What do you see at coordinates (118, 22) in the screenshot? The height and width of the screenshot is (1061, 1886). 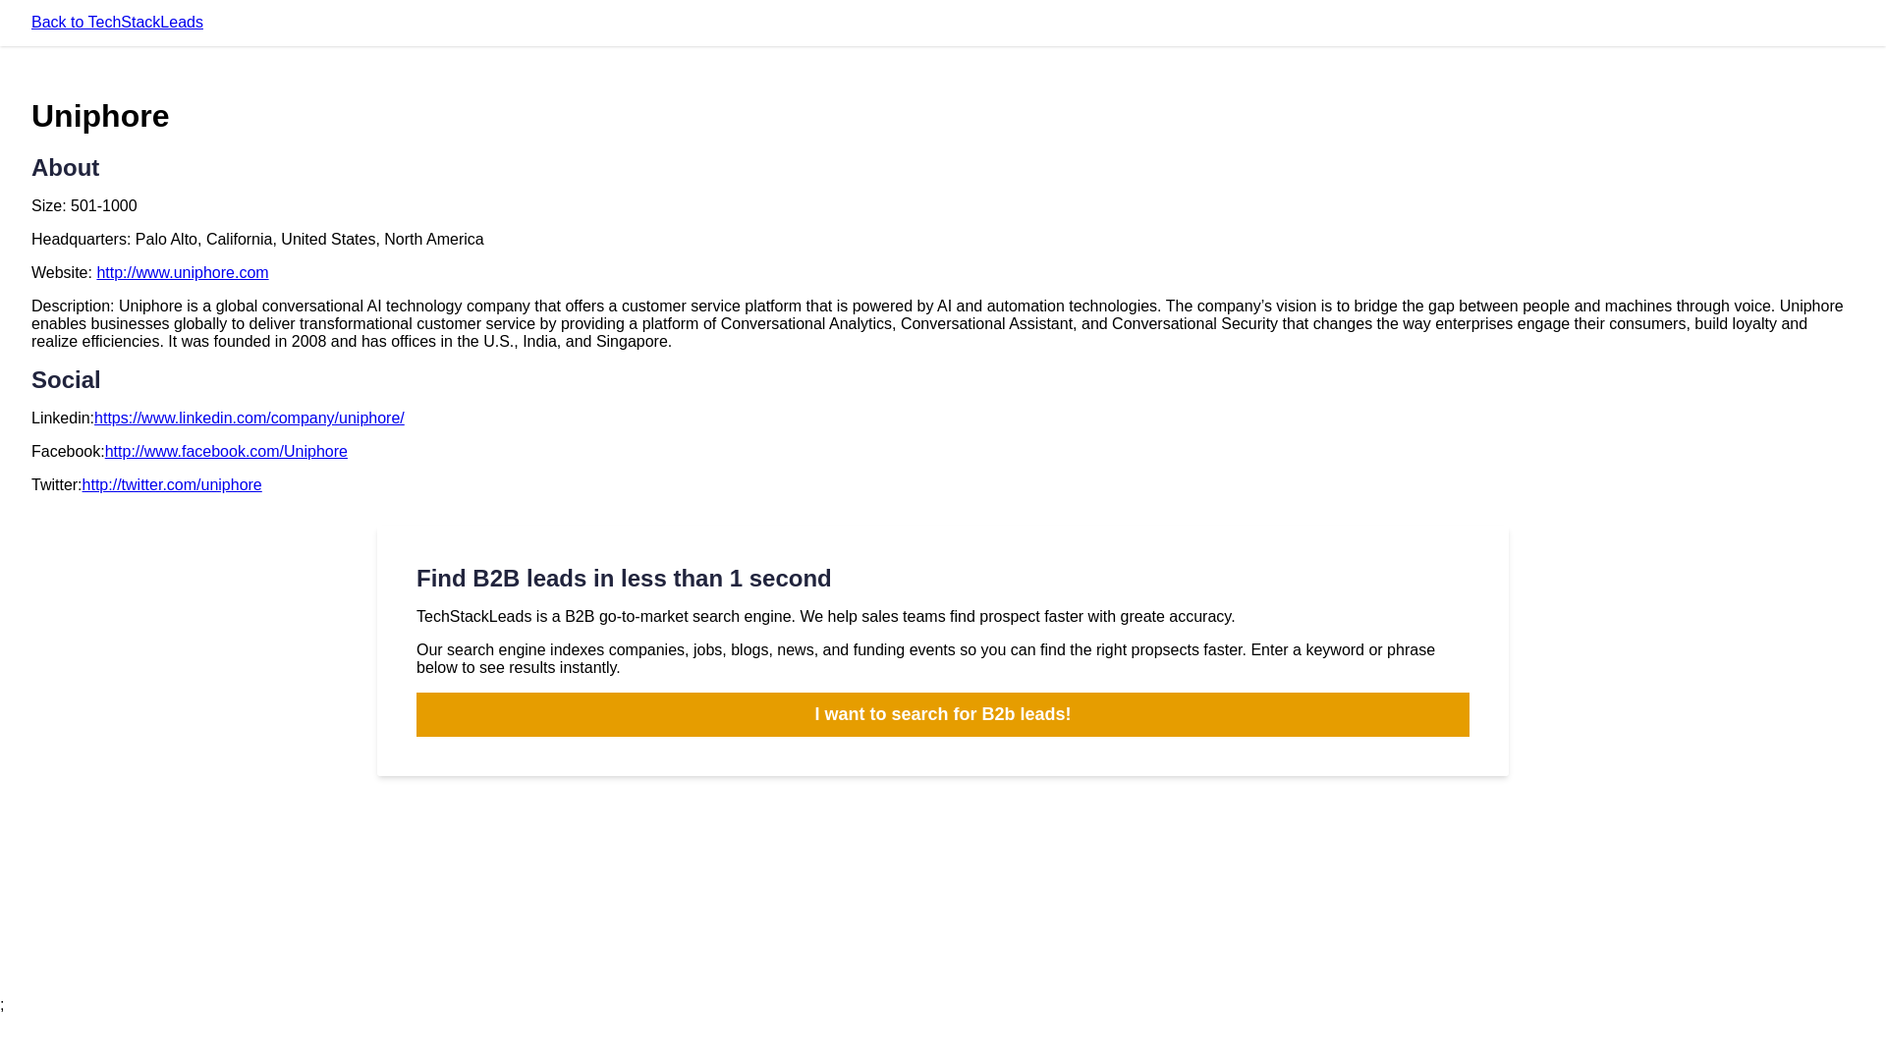 I see `Back to TechStackLeads` at bounding box center [118, 22].